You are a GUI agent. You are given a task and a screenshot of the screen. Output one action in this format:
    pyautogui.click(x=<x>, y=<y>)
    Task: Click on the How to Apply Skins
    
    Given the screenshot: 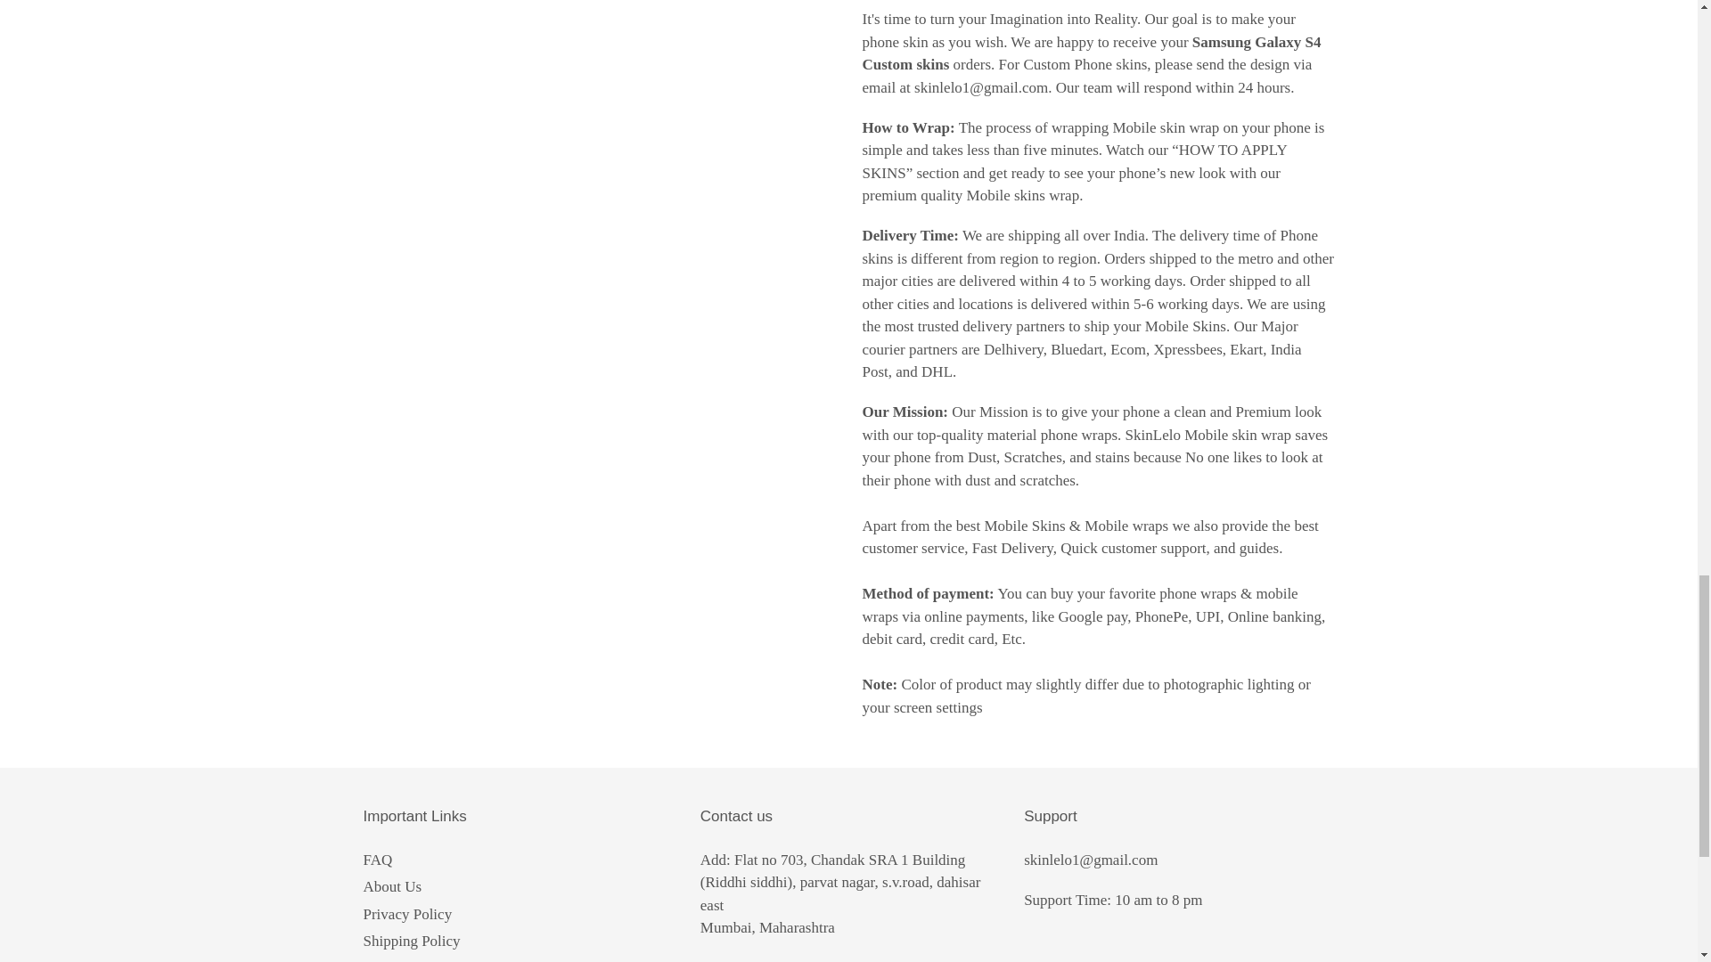 What is the action you would take?
    pyautogui.click(x=424, y=960)
    